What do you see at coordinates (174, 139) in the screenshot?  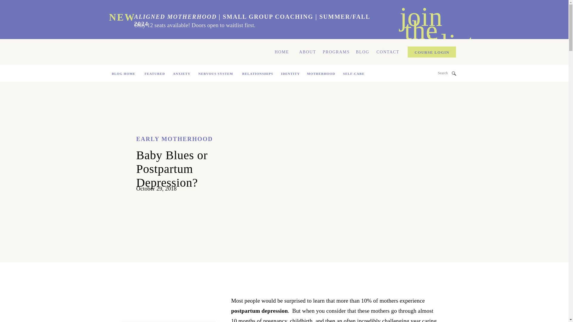 I see `EARLY MOTHERHOOD` at bounding box center [174, 139].